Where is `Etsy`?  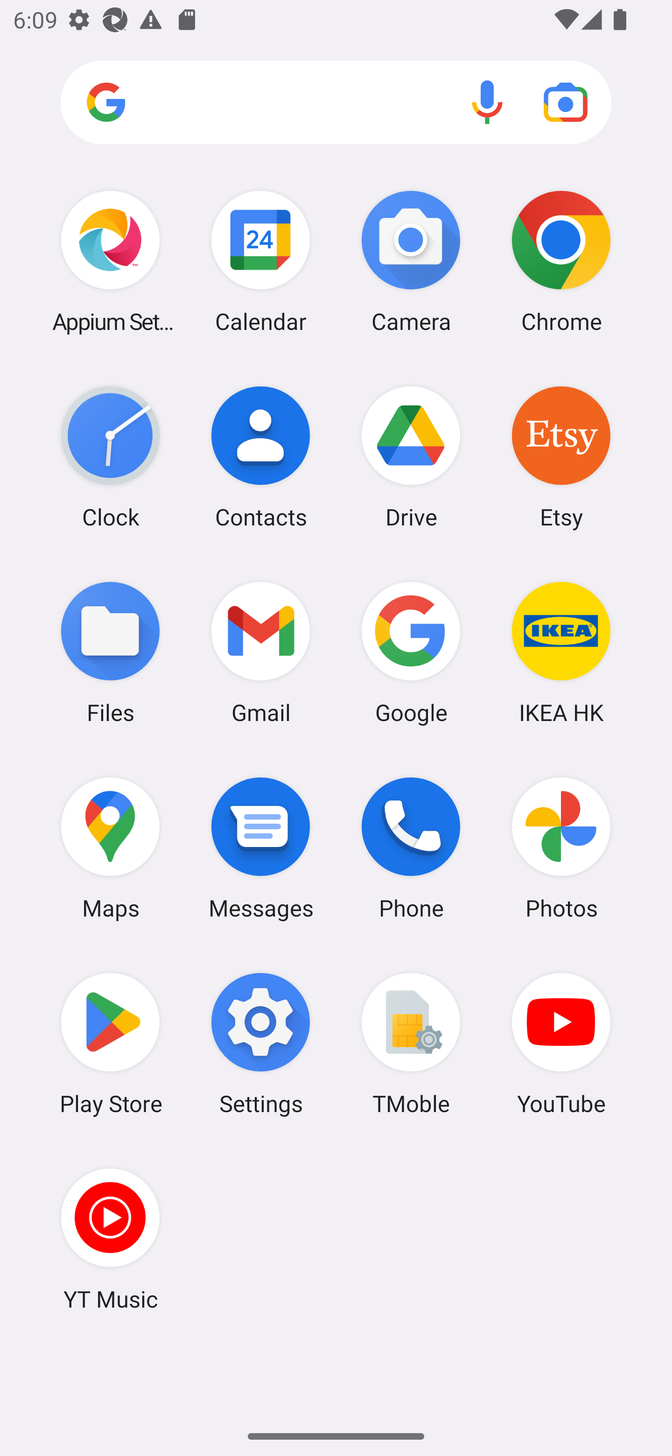
Etsy is located at coordinates (561, 457).